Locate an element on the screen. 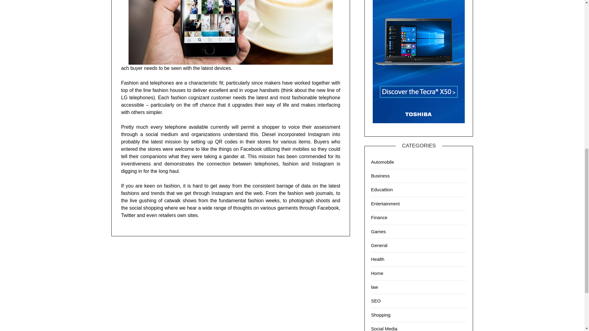 This screenshot has width=589, height=331. Health is located at coordinates (377, 259).